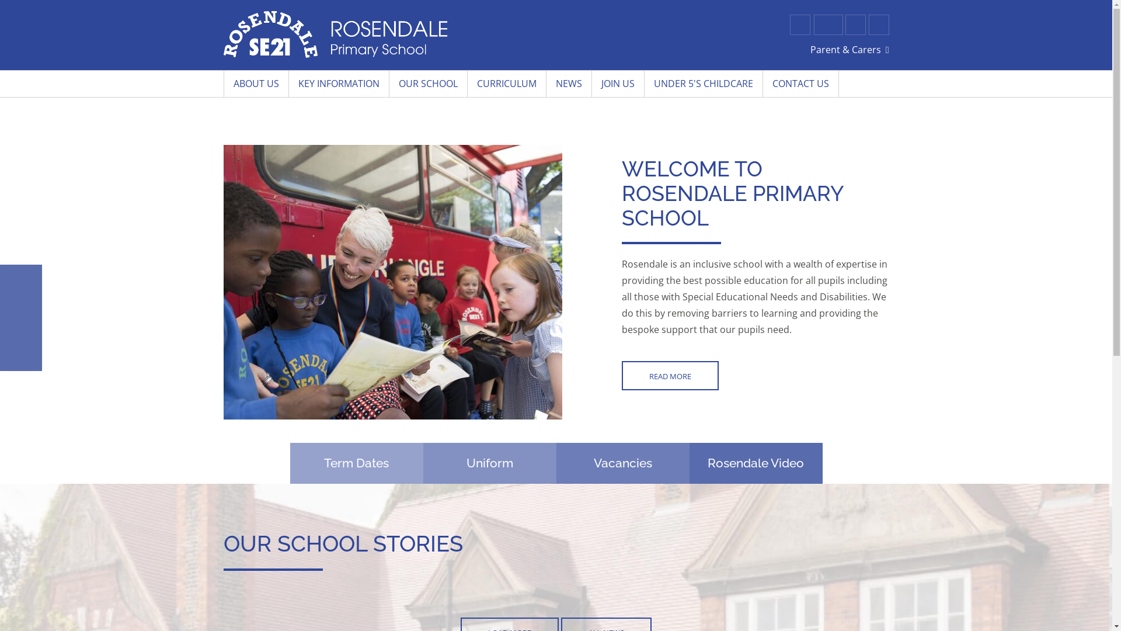  What do you see at coordinates (800, 25) in the screenshot?
I see `Twitter` at bounding box center [800, 25].